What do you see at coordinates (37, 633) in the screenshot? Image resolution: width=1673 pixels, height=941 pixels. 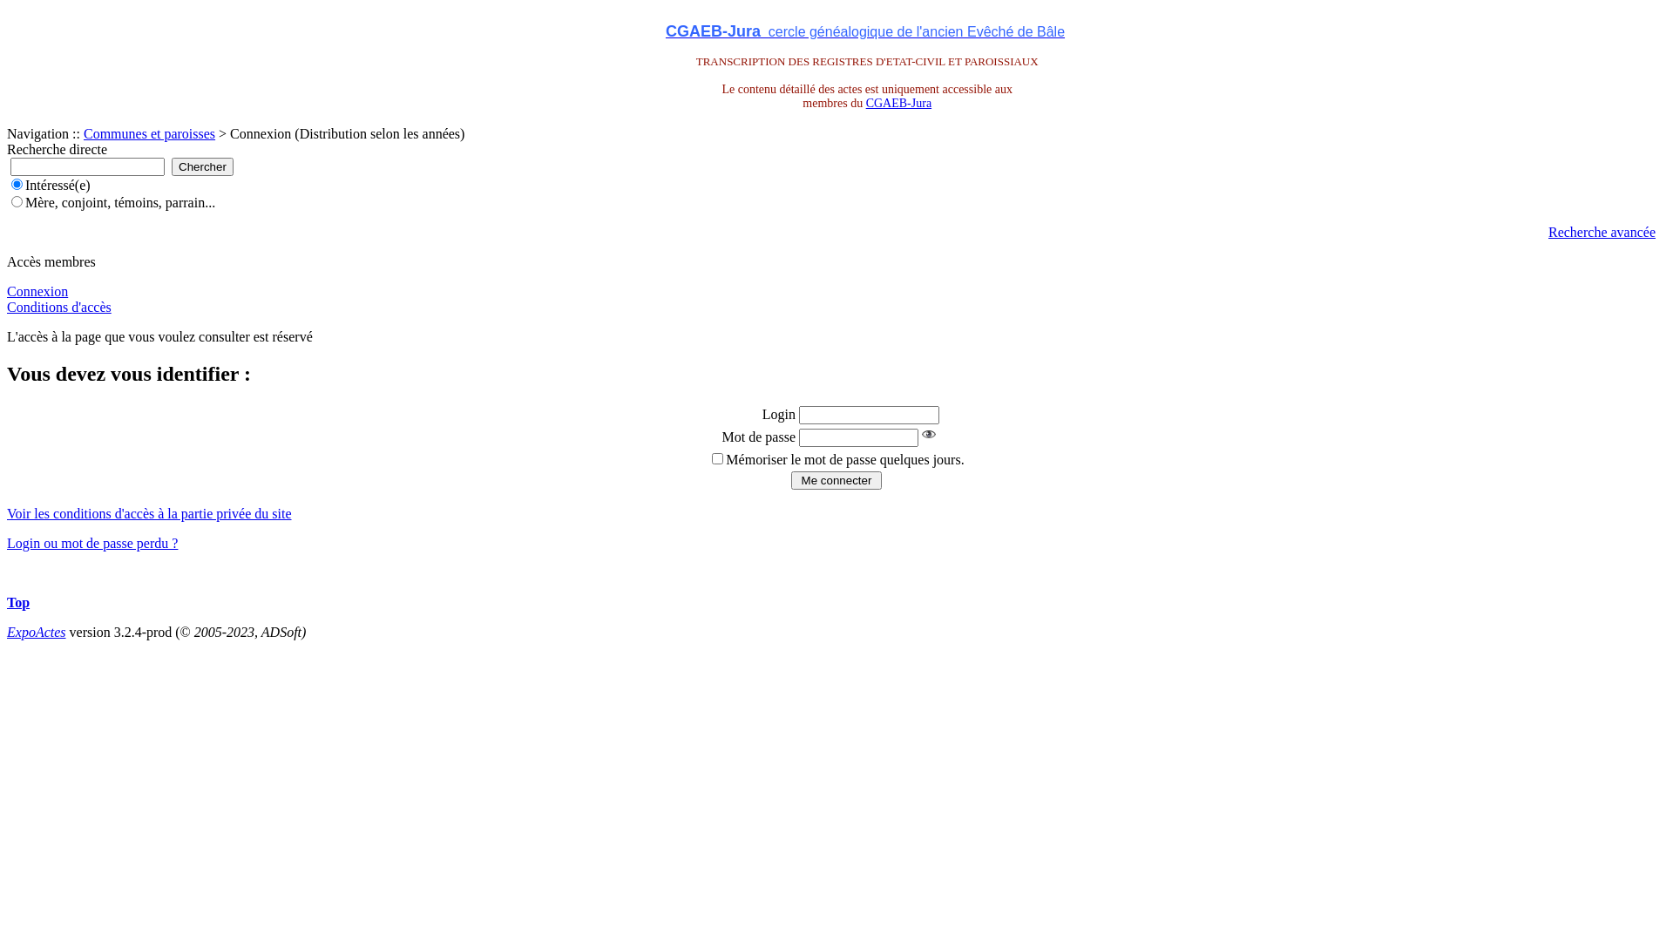 I see `ExpoActes` at bounding box center [37, 633].